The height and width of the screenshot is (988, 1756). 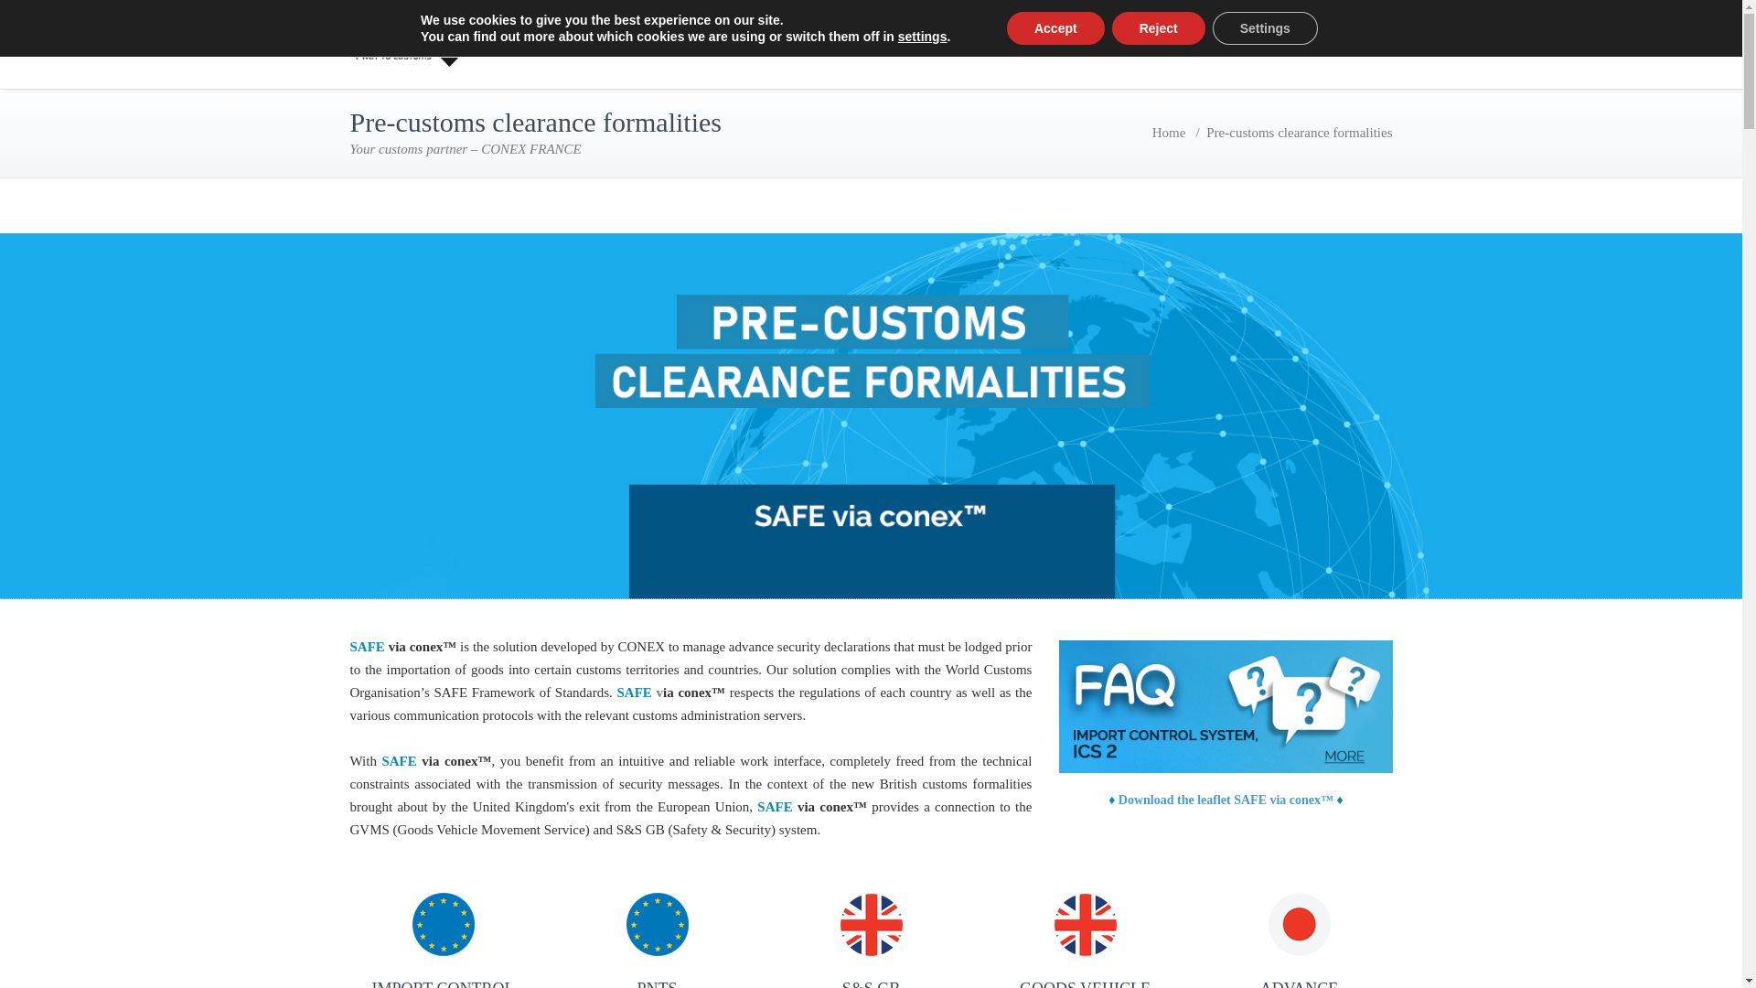 I want to click on ADVANCE FILING RULE - SAFE via CONEX, so click(x=1299, y=924).